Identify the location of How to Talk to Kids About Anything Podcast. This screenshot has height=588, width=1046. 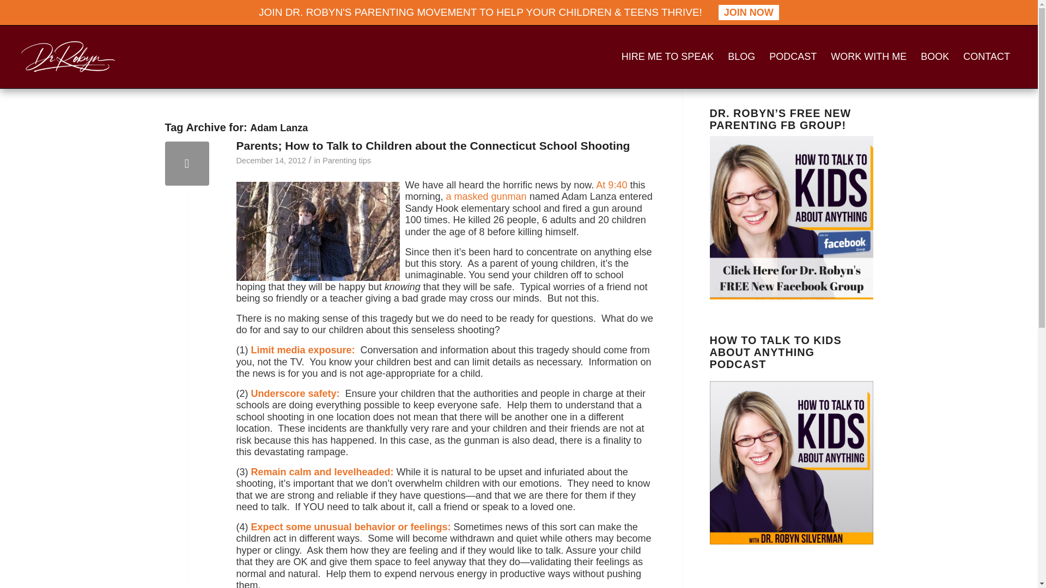
(790, 463).